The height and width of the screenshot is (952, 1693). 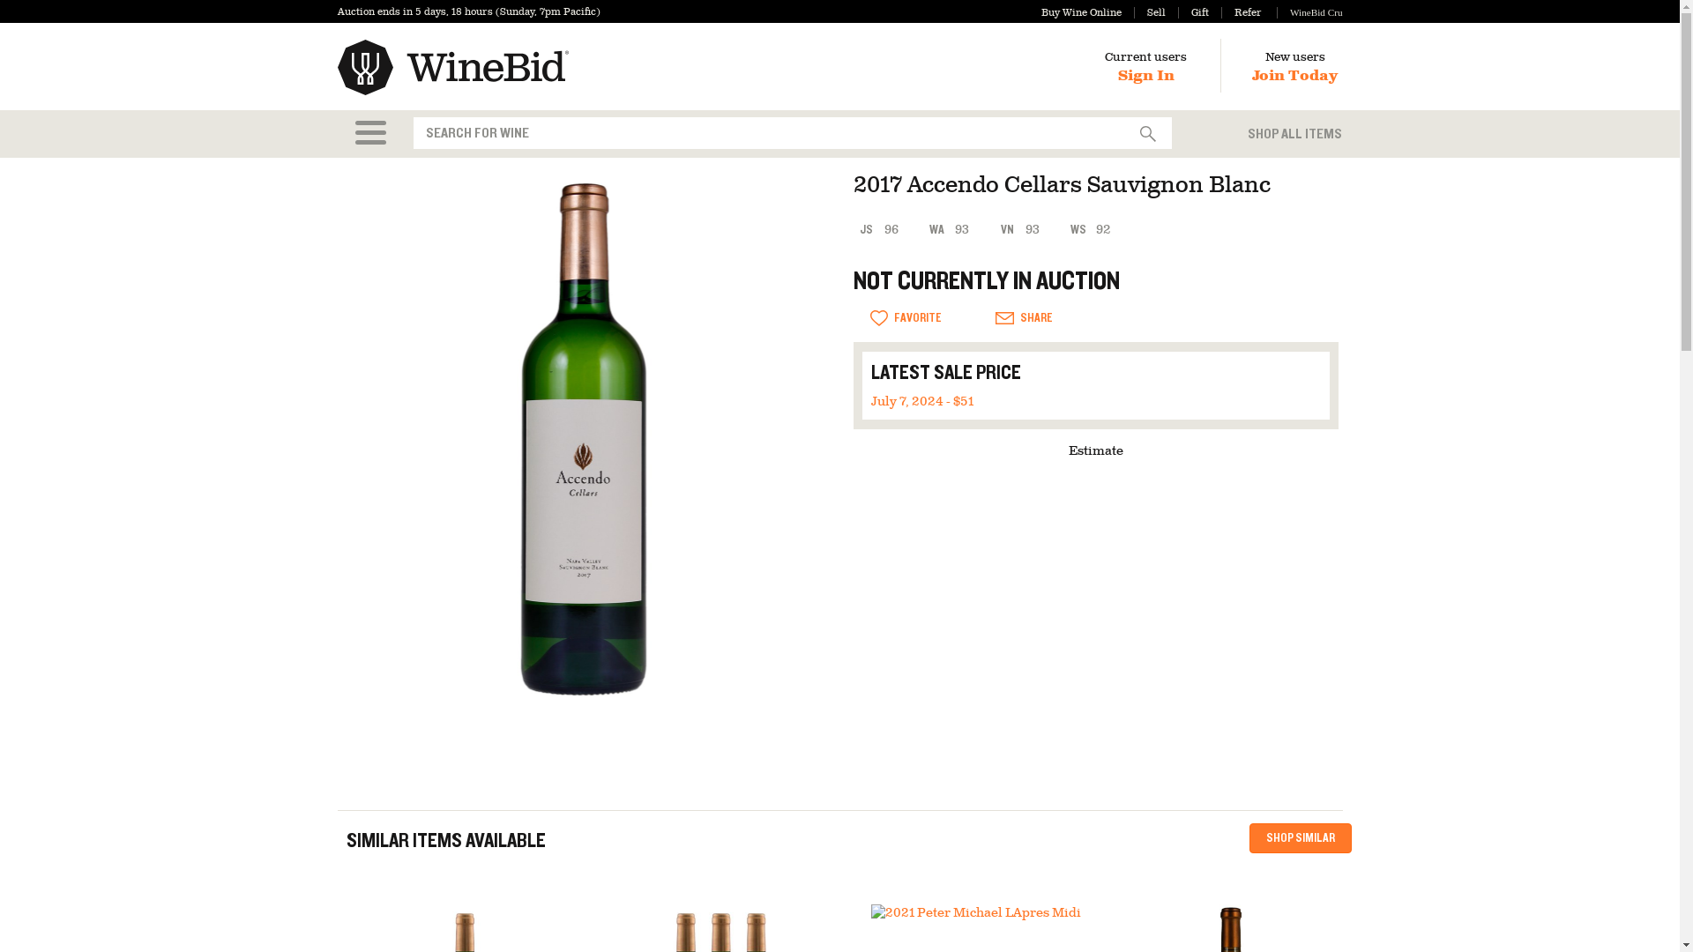 What do you see at coordinates (1150, 12) in the screenshot?
I see `Sell` at bounding box center [1150, 12].